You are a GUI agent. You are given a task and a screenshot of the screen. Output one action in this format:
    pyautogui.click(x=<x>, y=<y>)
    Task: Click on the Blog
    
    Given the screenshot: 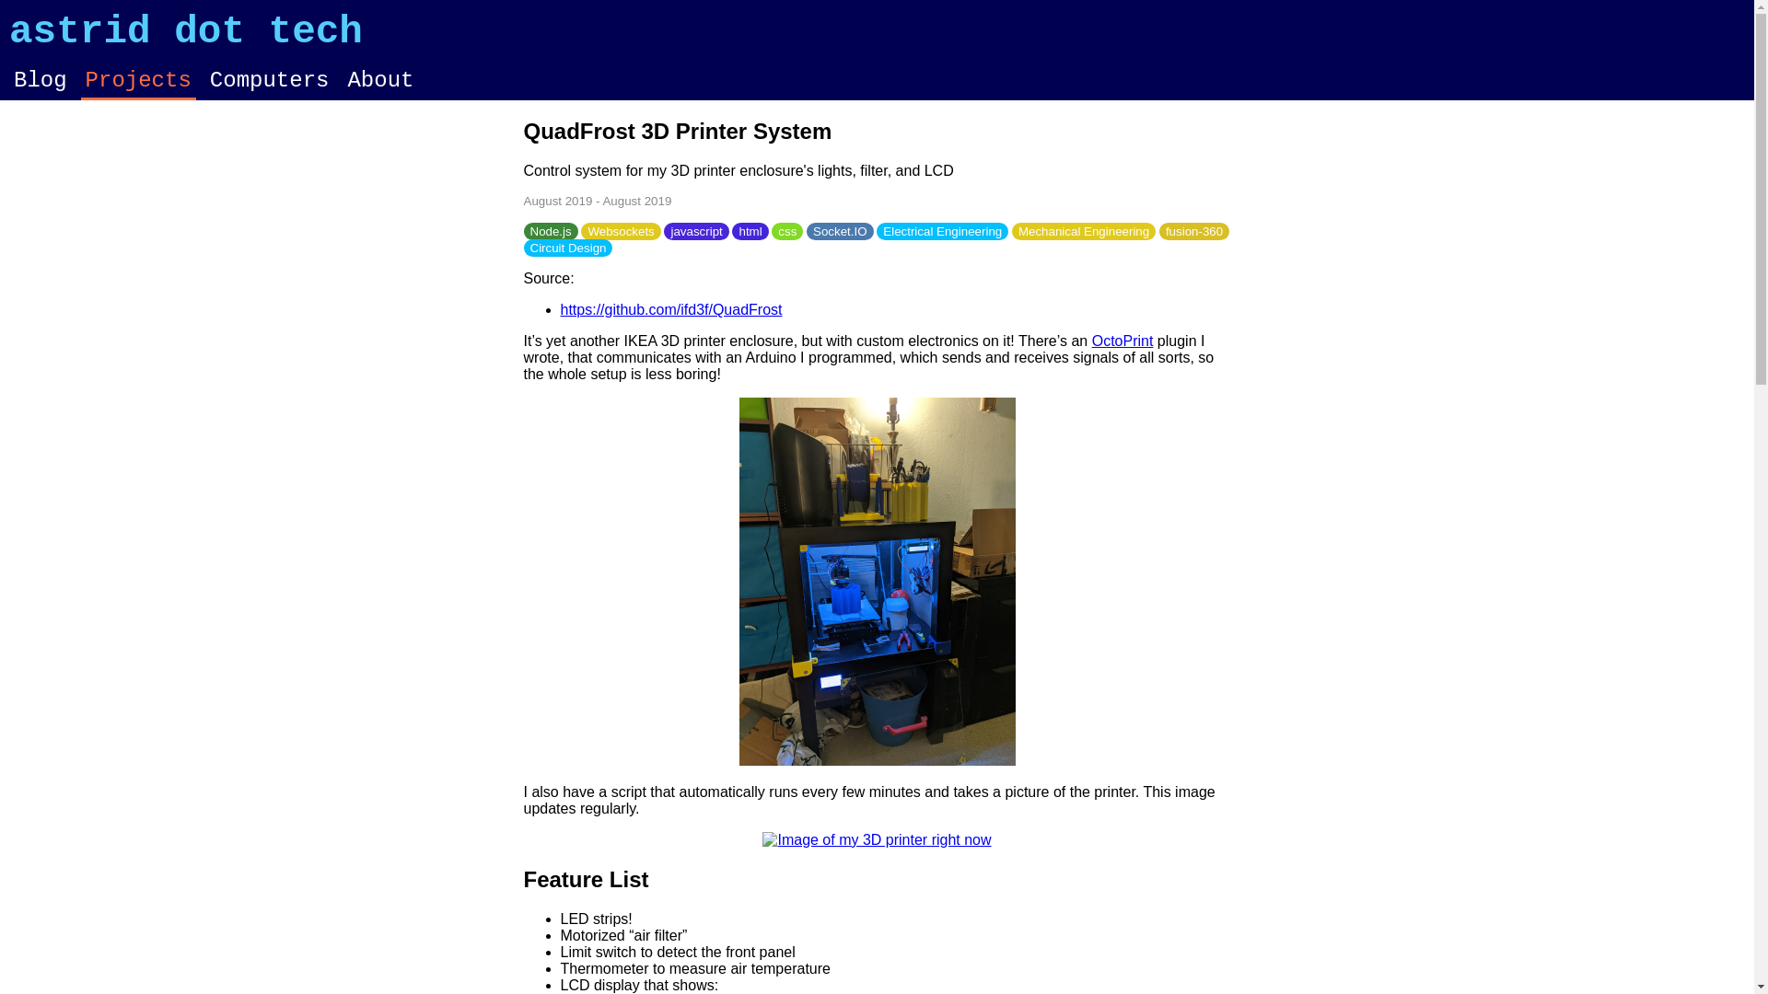 What is the action you would take?
    pyautogui.click(x=41, y=81)
    